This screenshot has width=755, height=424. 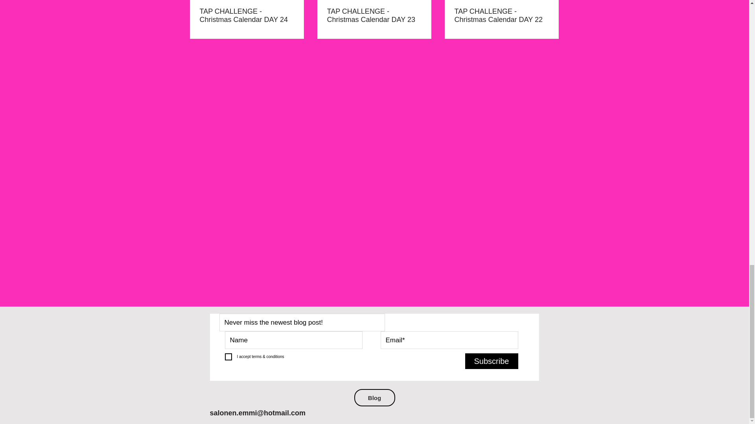 I want to click on Blog, so click(x=374, y=397).